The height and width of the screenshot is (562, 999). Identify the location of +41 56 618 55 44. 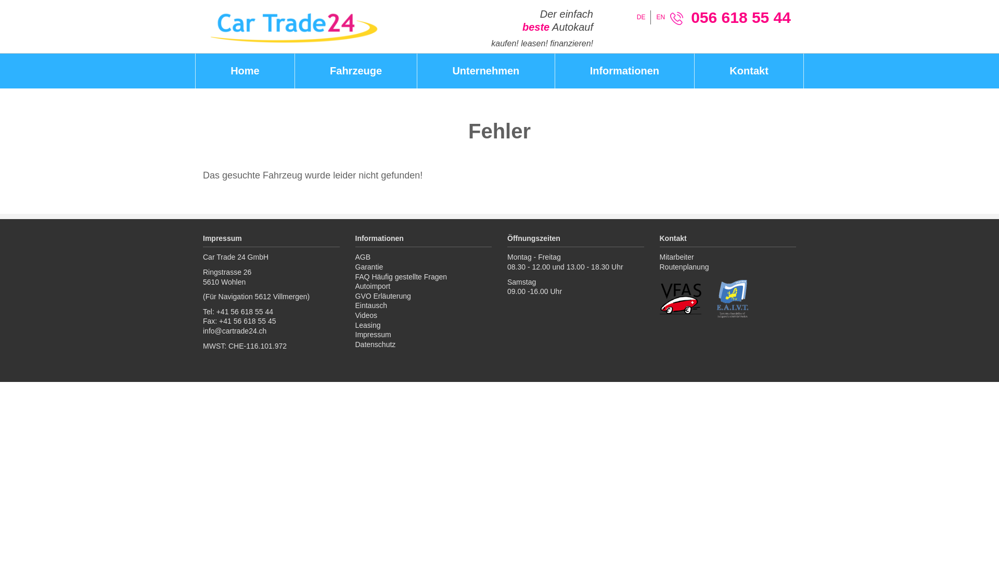
(245, 312).